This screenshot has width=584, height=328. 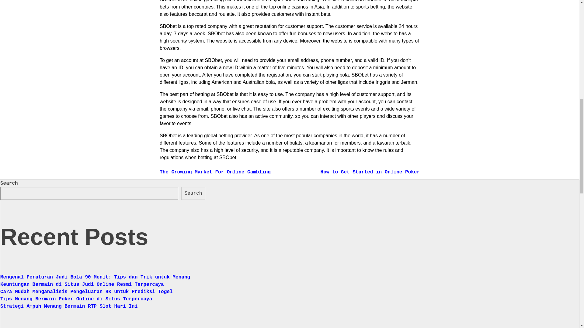 What do you see at coordinates (193, 193) in the screenshot?
I see `Search` at bounding box center [193, 193].